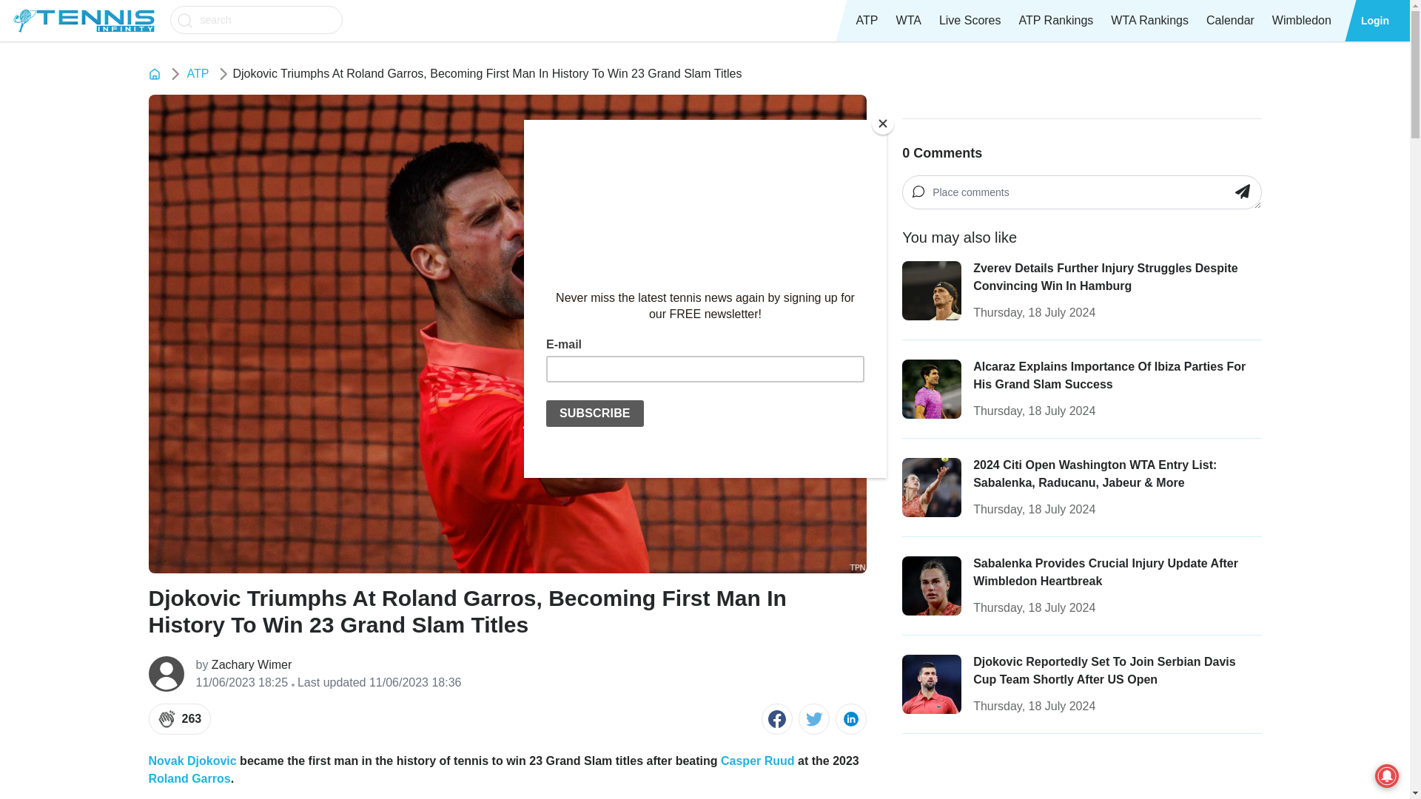 Image resolution: width=1421 pixels, height=799 pixels. What do you see at coordinates (191, 761) in the screenshot?
I see `Novak Djokovic` at bounding box center [191, 761].